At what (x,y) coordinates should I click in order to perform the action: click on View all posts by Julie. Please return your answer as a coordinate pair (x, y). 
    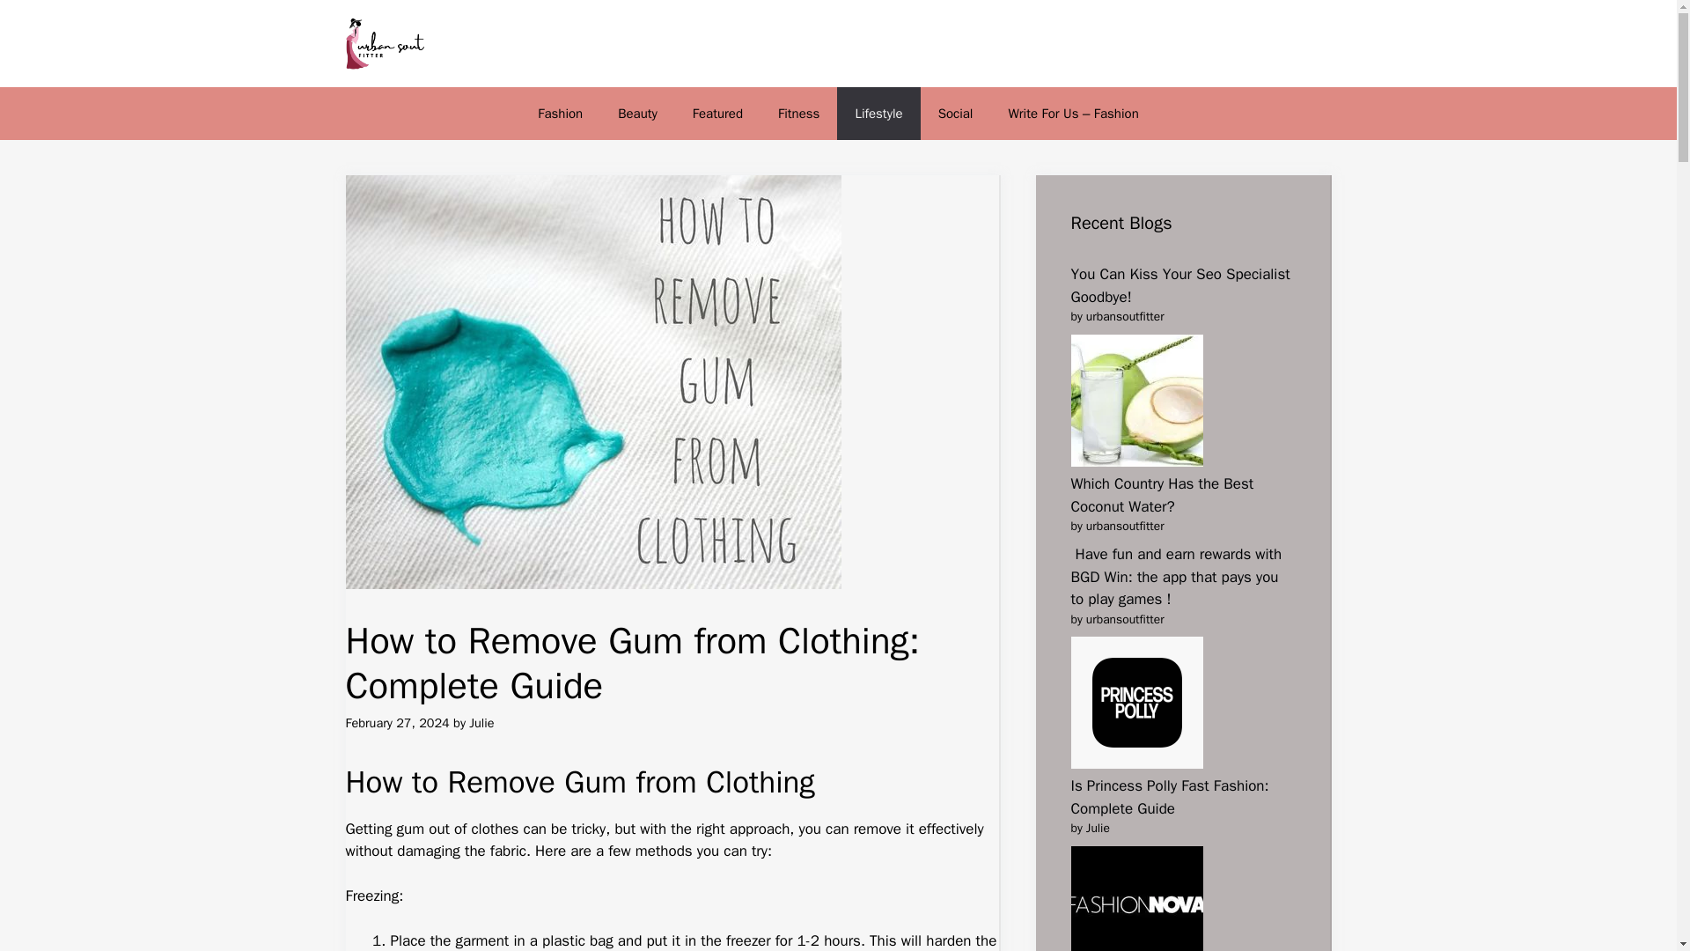
    Looking at the image, I should click on (481, 723).